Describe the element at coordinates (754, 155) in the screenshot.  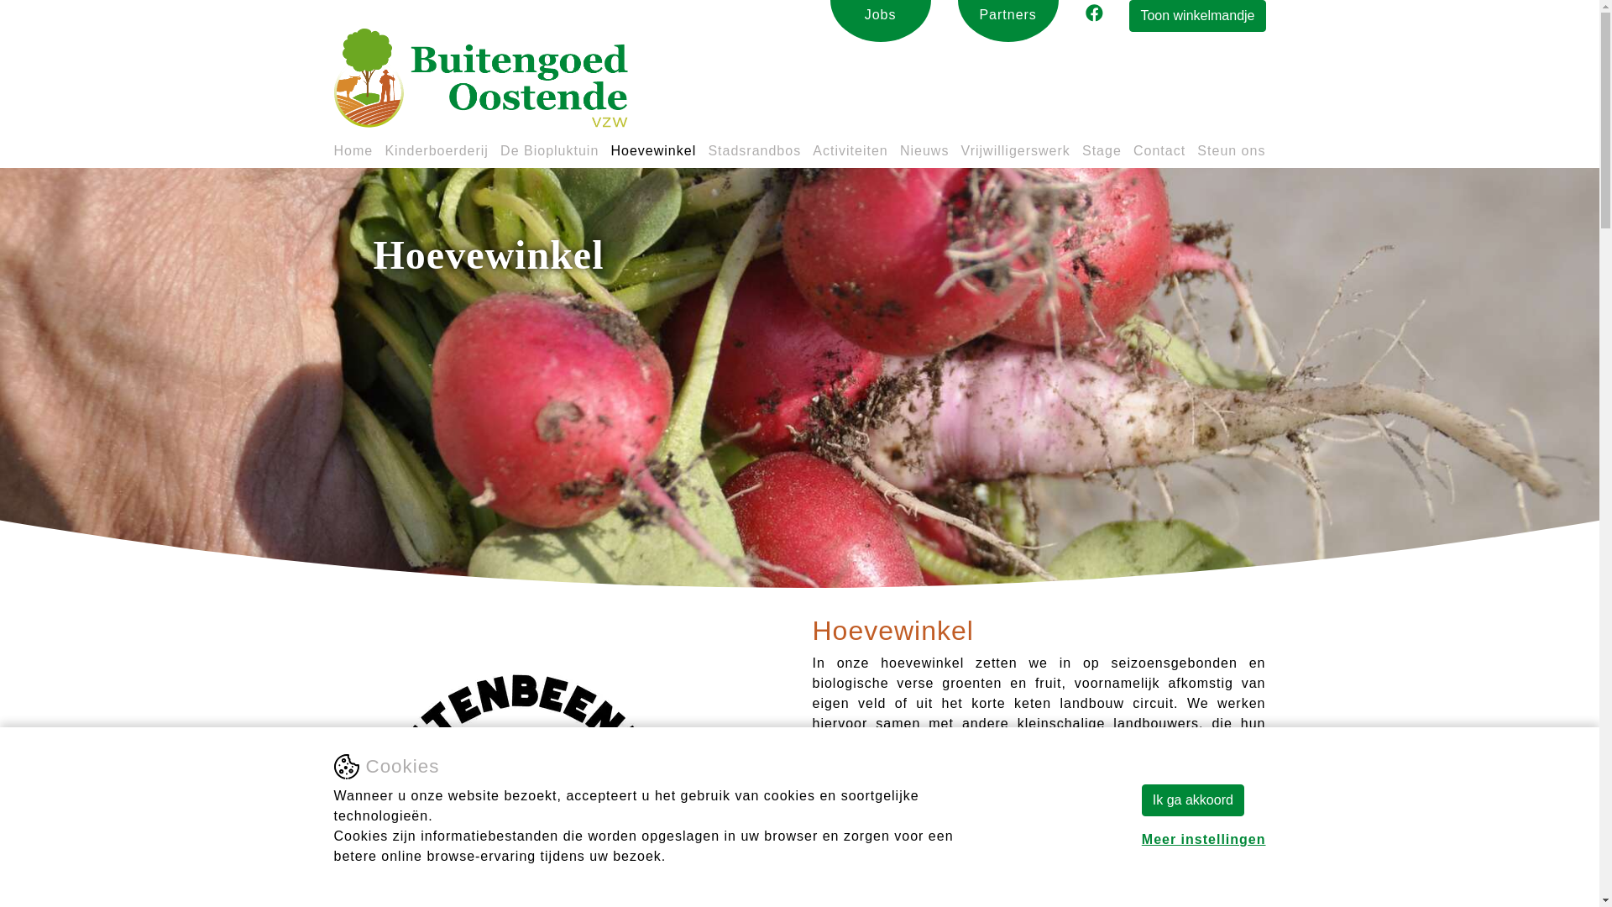
I see `Stadsrandbos` at that location.